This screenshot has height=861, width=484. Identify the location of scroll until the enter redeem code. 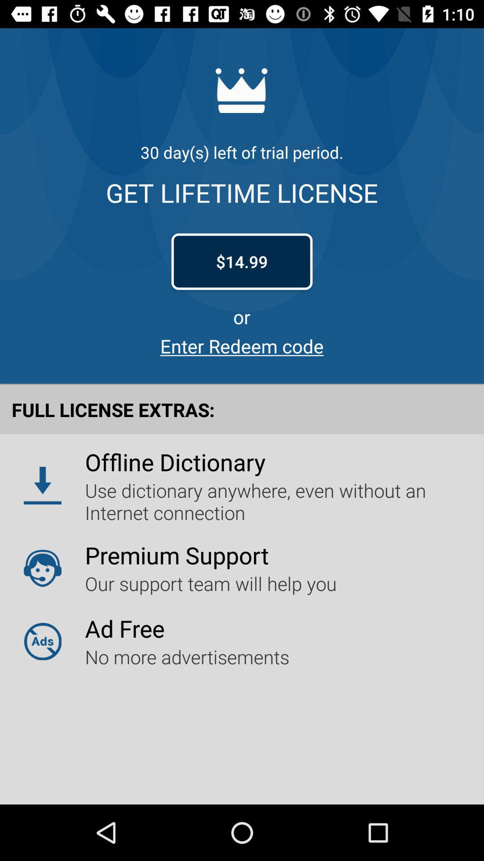
(242, 346).